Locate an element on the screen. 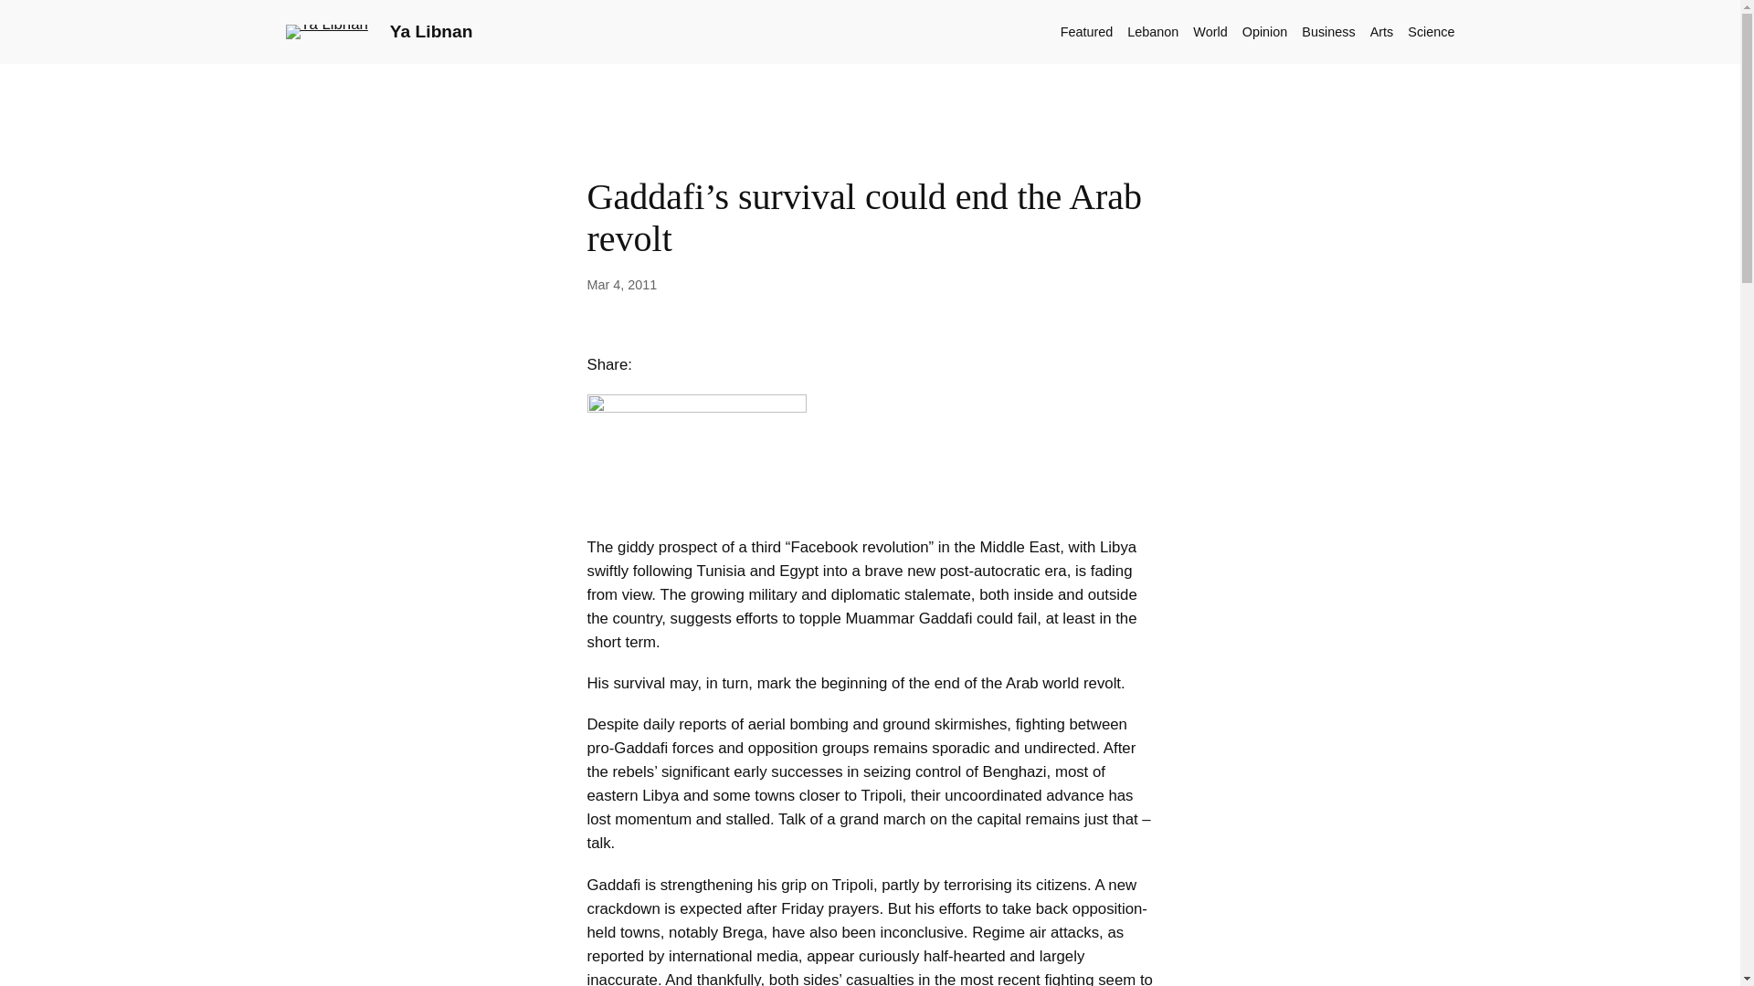 Image resolution: width=1754 pixels, height=986 pixels. Ya Libnan is located at coordinates (431, 31).